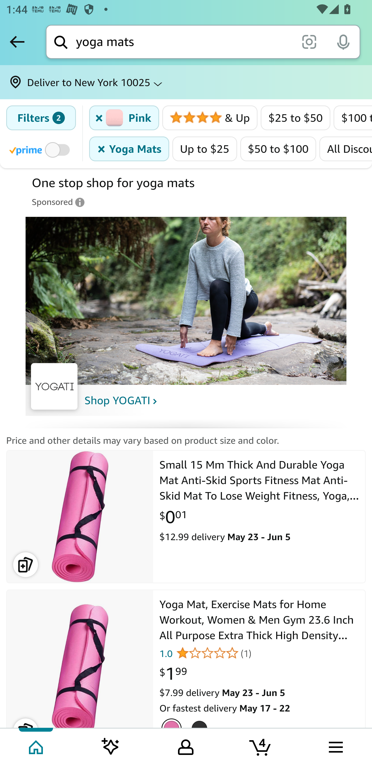 This screenshot has width=372, height=765. Describe the element at coordinates (353, 118) in the screenshot. I see `$100 to $200` at that location.